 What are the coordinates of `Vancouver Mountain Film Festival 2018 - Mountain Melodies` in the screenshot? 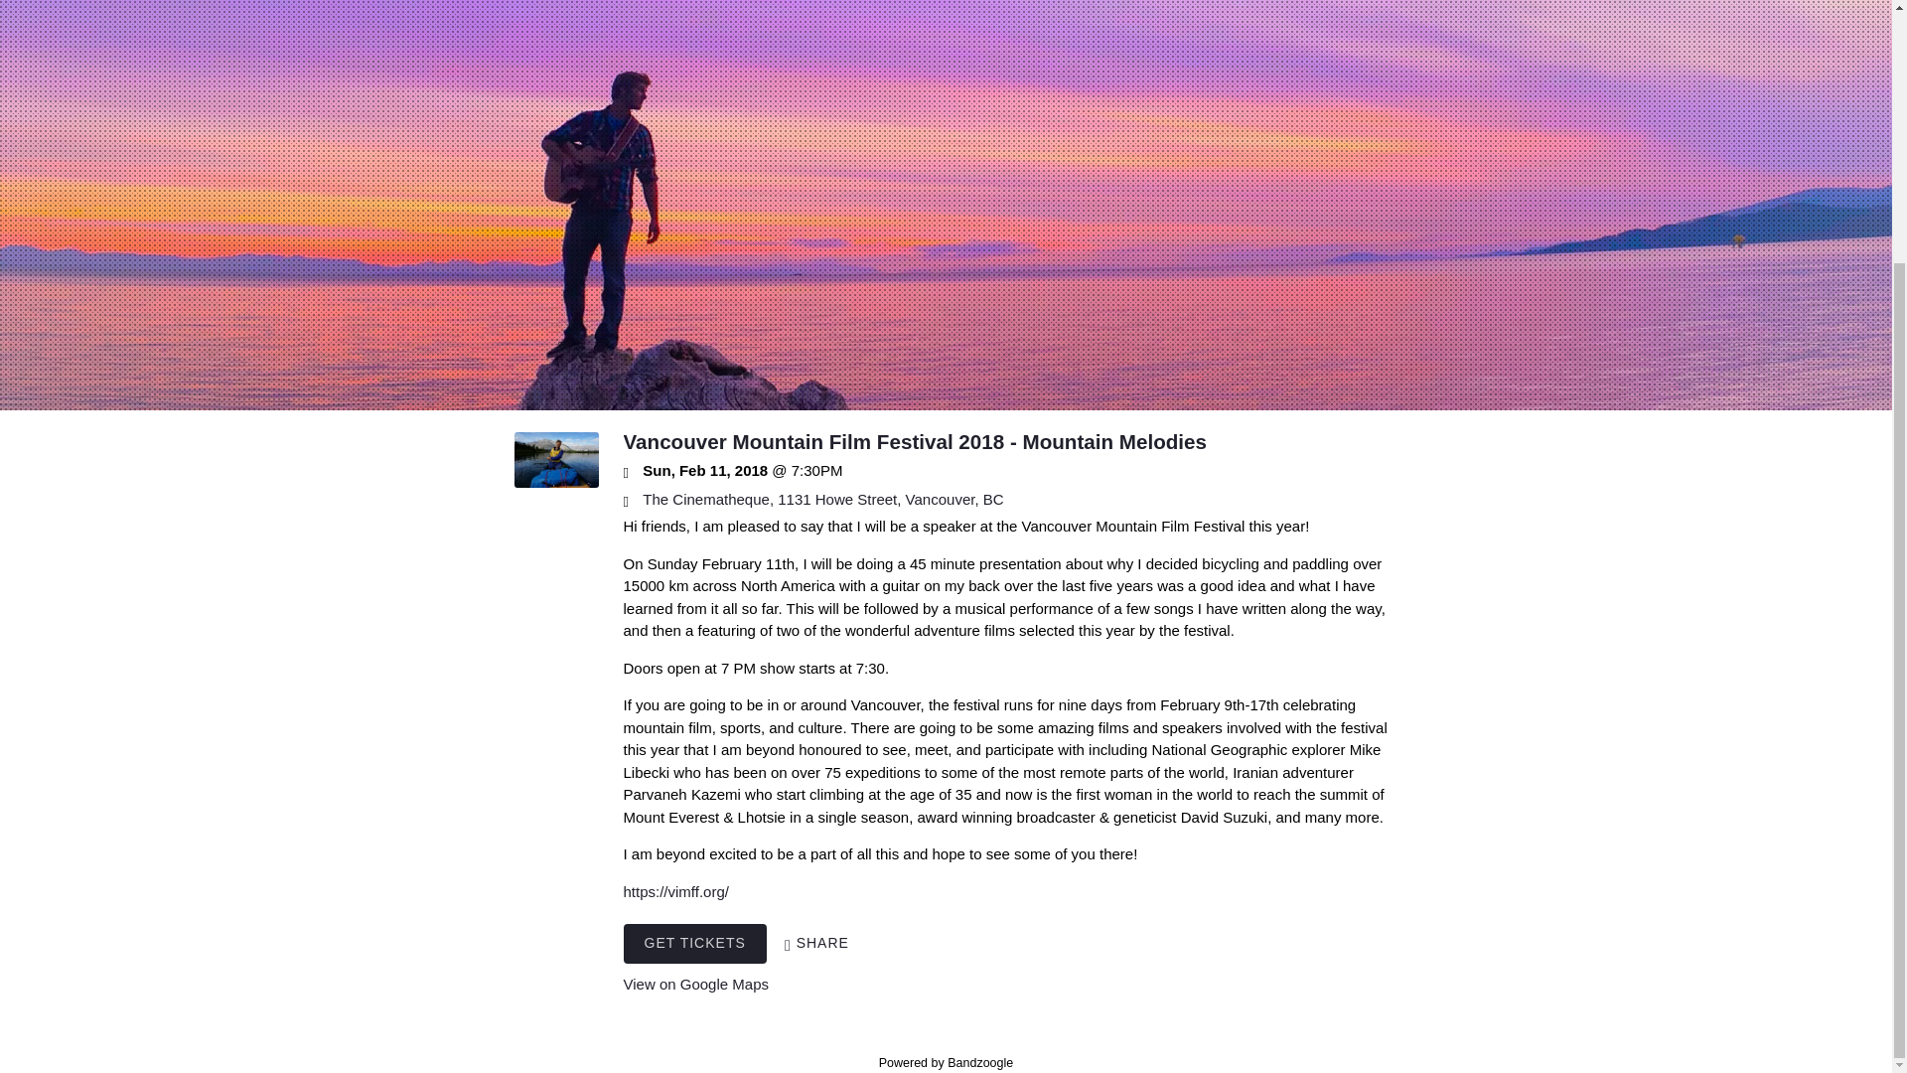 It's located at (915, 441).